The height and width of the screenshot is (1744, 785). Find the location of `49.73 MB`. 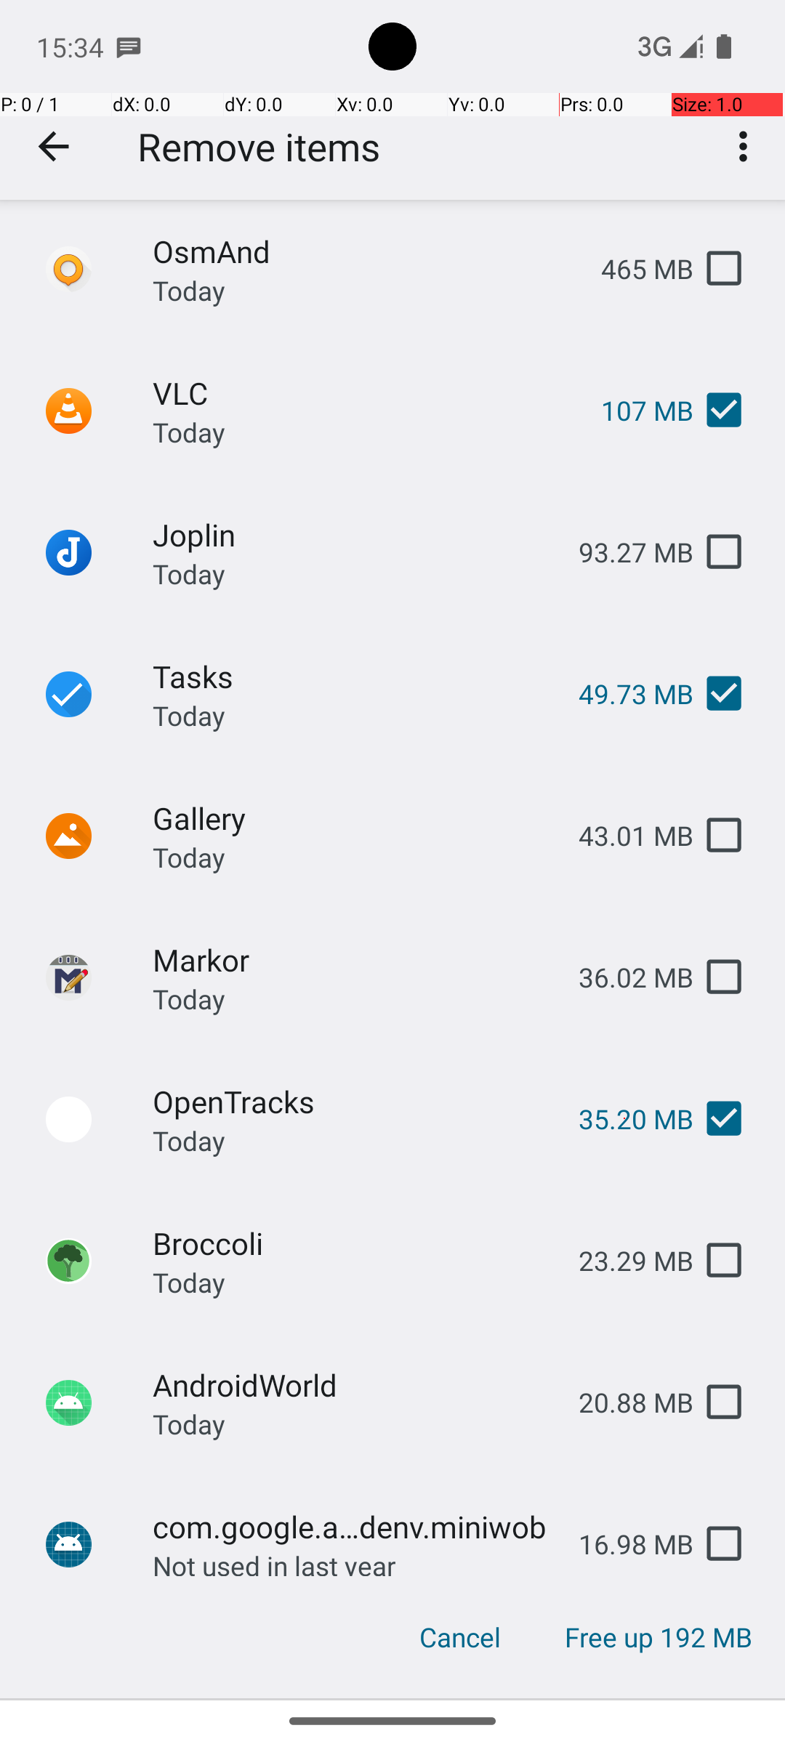

49.73 MB is located at coordinates (624, 693).